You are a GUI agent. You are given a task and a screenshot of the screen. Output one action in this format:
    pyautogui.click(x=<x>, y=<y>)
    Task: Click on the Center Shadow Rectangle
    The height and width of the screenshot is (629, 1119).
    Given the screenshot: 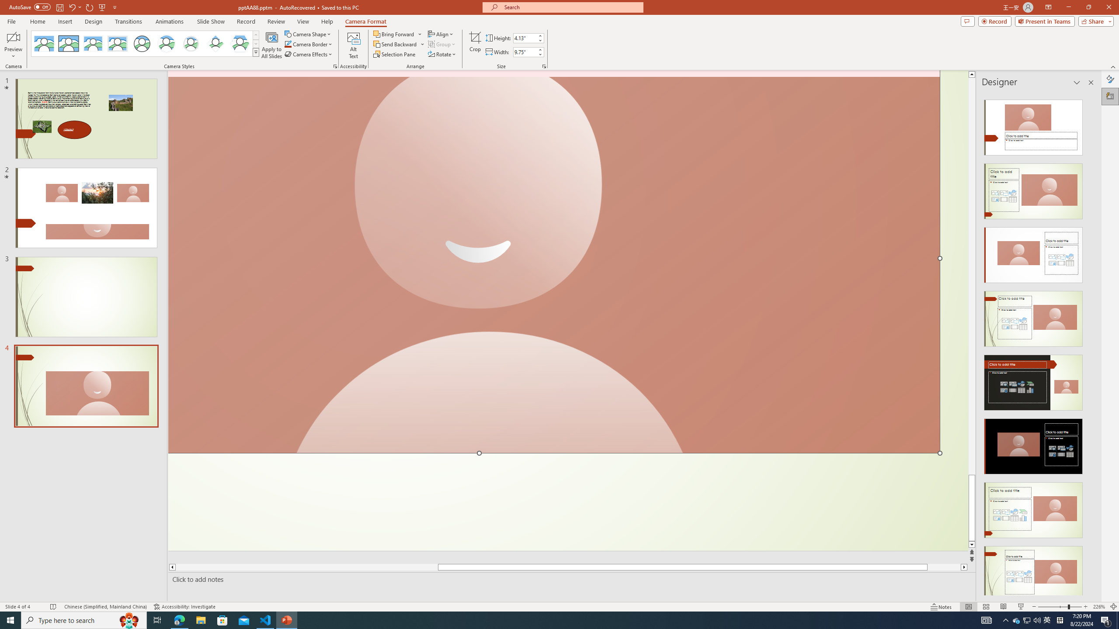 What is the action you would take?
    pyautogui.click(x=93, y=44)
    